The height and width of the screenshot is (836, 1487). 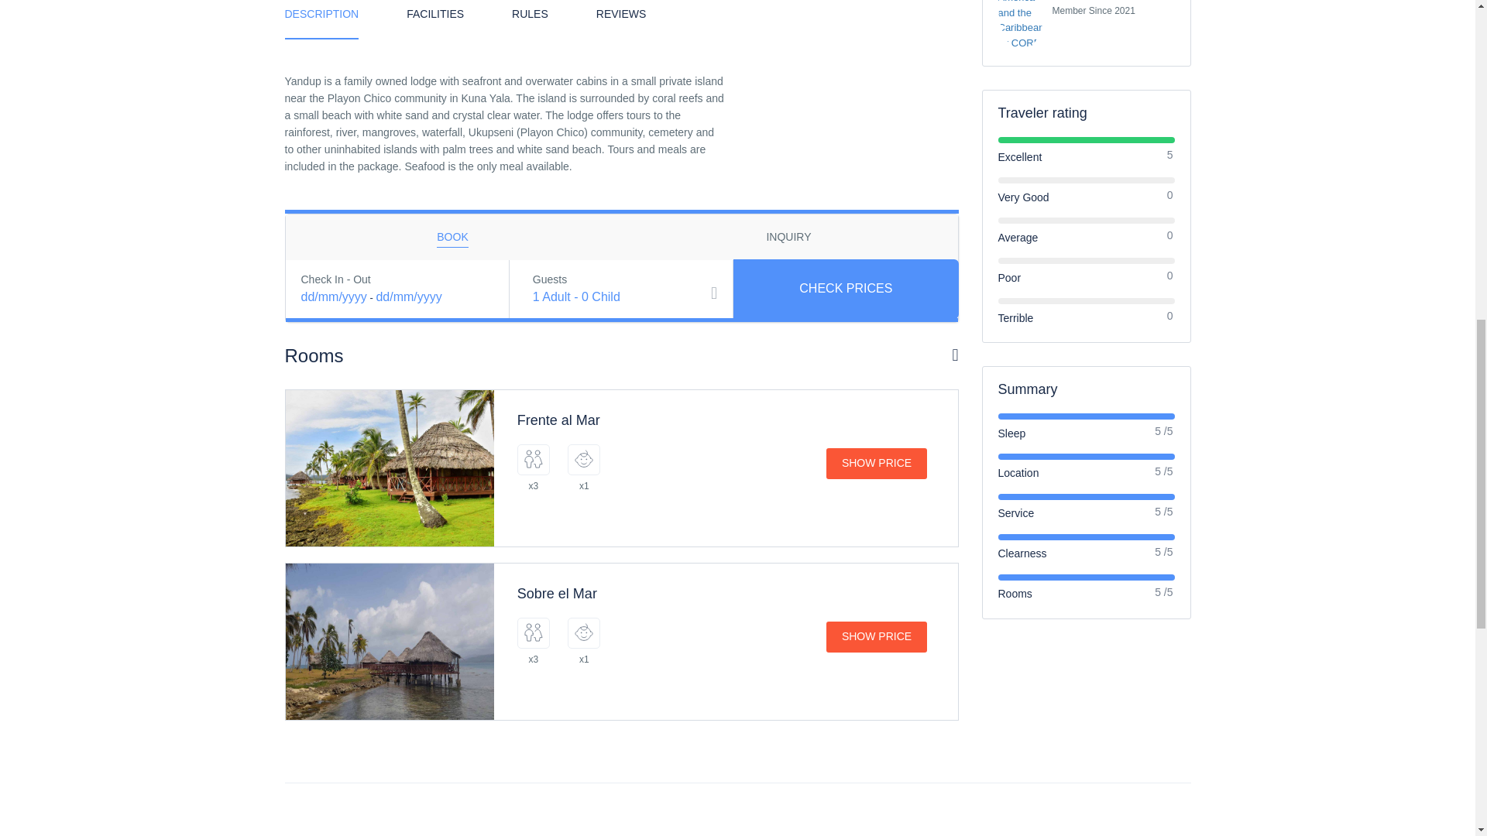 What do you see at coordinates (533, 458) in the screenshot?
I see `Created with Sketch.` at bounding box center [533, 458].